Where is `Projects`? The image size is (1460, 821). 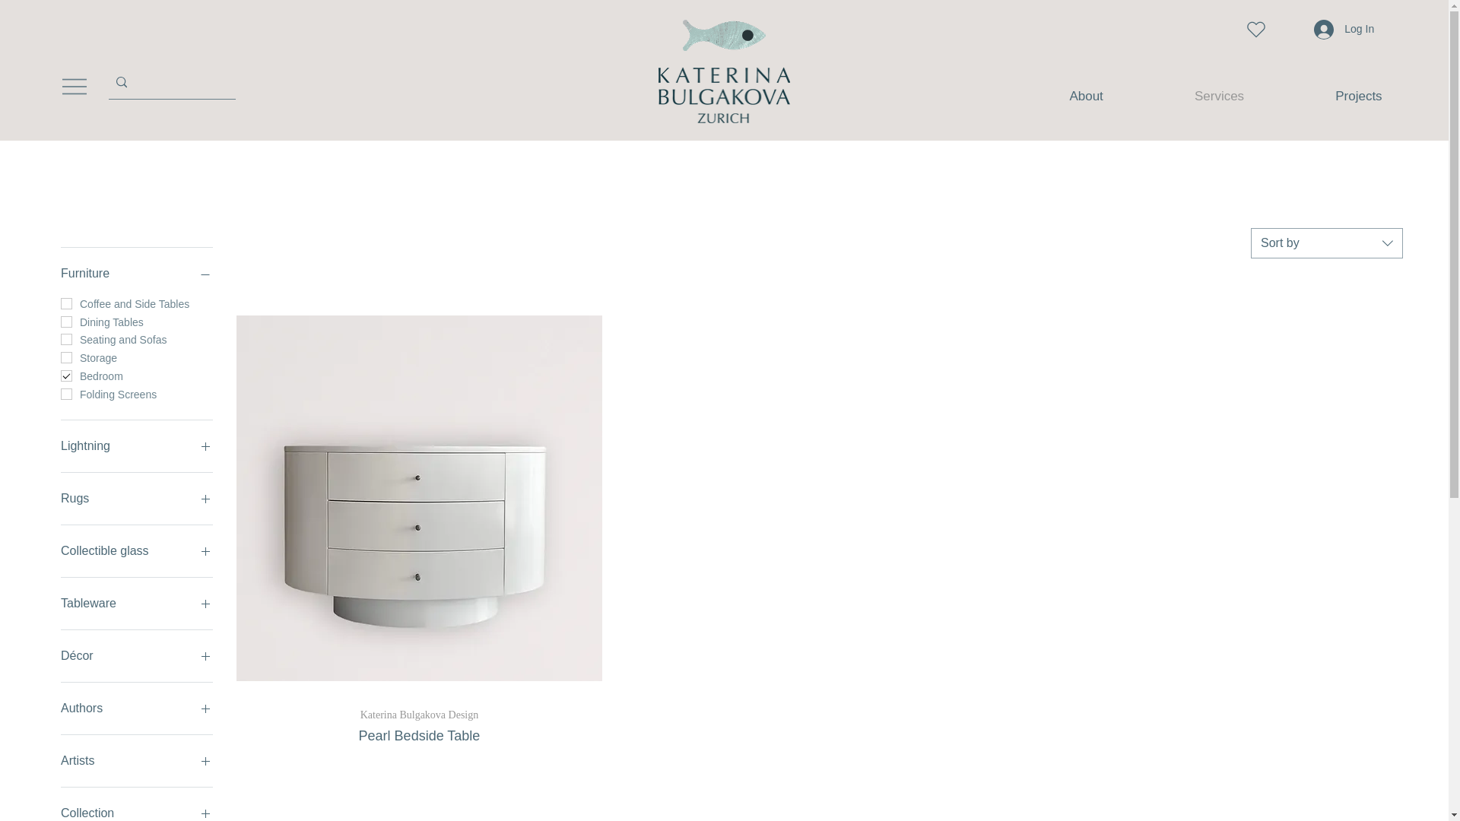 Projects is located at coordinates (1327, 243).